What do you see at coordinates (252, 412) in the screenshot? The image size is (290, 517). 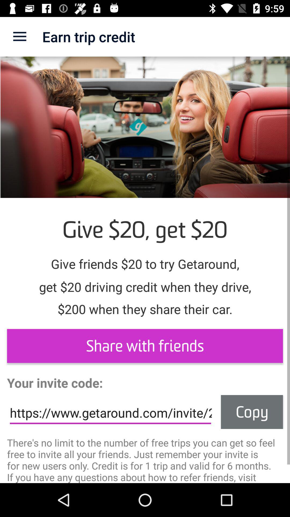 I see `choose the icon to the right of https www getaround icon` at bounding box center [252, 412].